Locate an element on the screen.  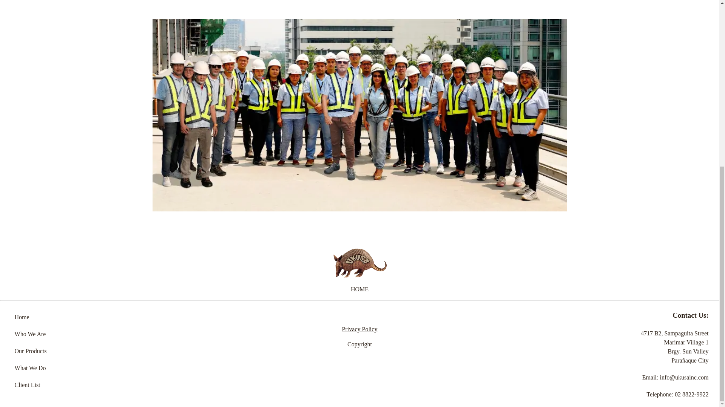
What We Do is located at coordinates (30, 368).